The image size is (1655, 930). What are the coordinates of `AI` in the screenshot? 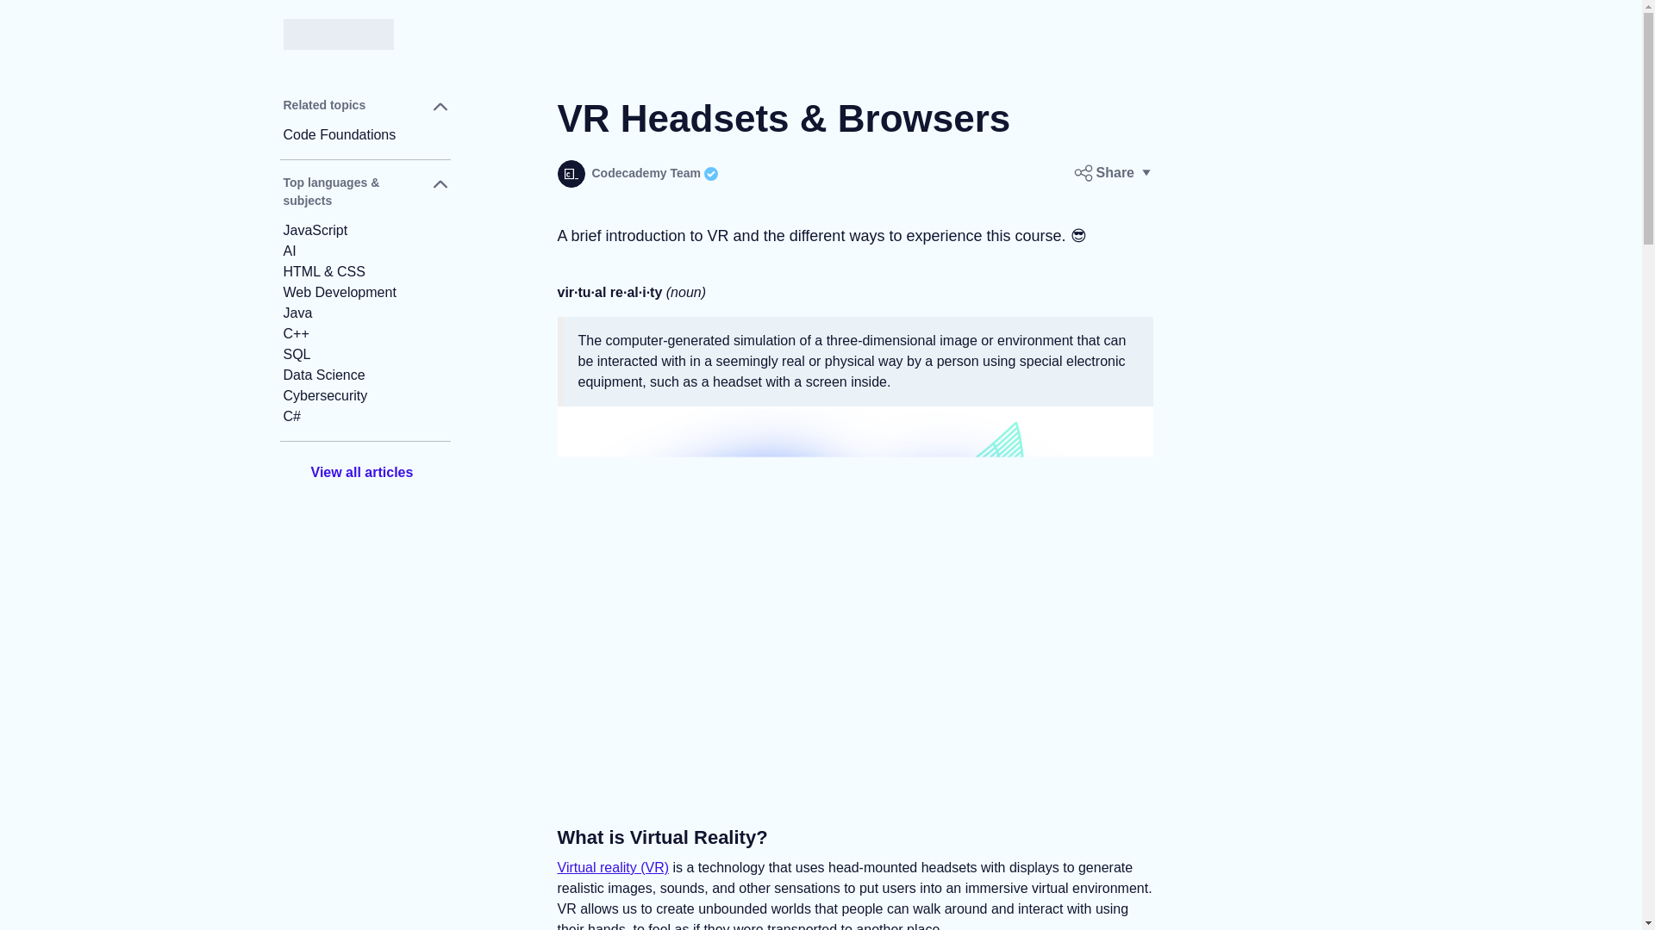 It's located at (365, 251).